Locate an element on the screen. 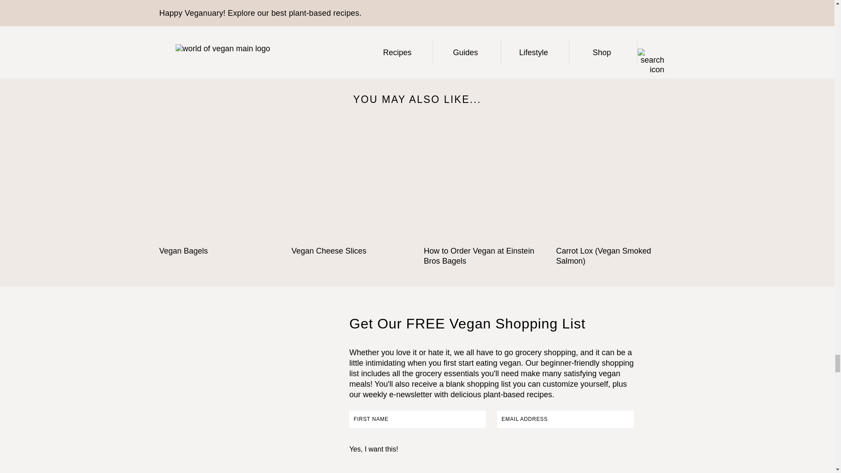  How to Order Vegan at Einstein Bros Bagels is located at coordinates (484, 184).